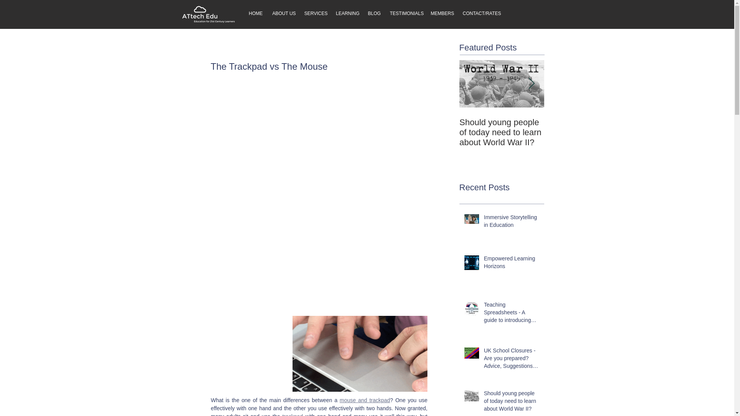 The width and height of the screenshot is (740, 416). I want to click on TESTIMONIALS, so click(404, 13).